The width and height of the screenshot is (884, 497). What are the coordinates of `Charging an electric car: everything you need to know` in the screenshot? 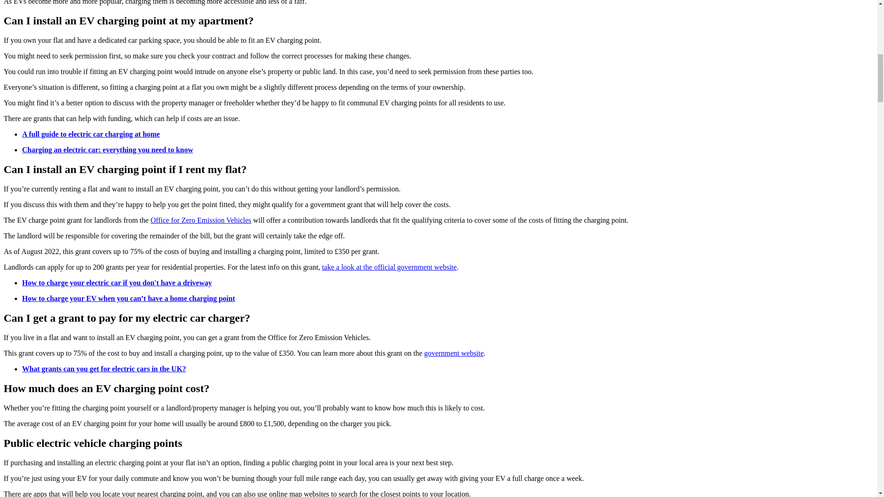 It's located at (108, 150).